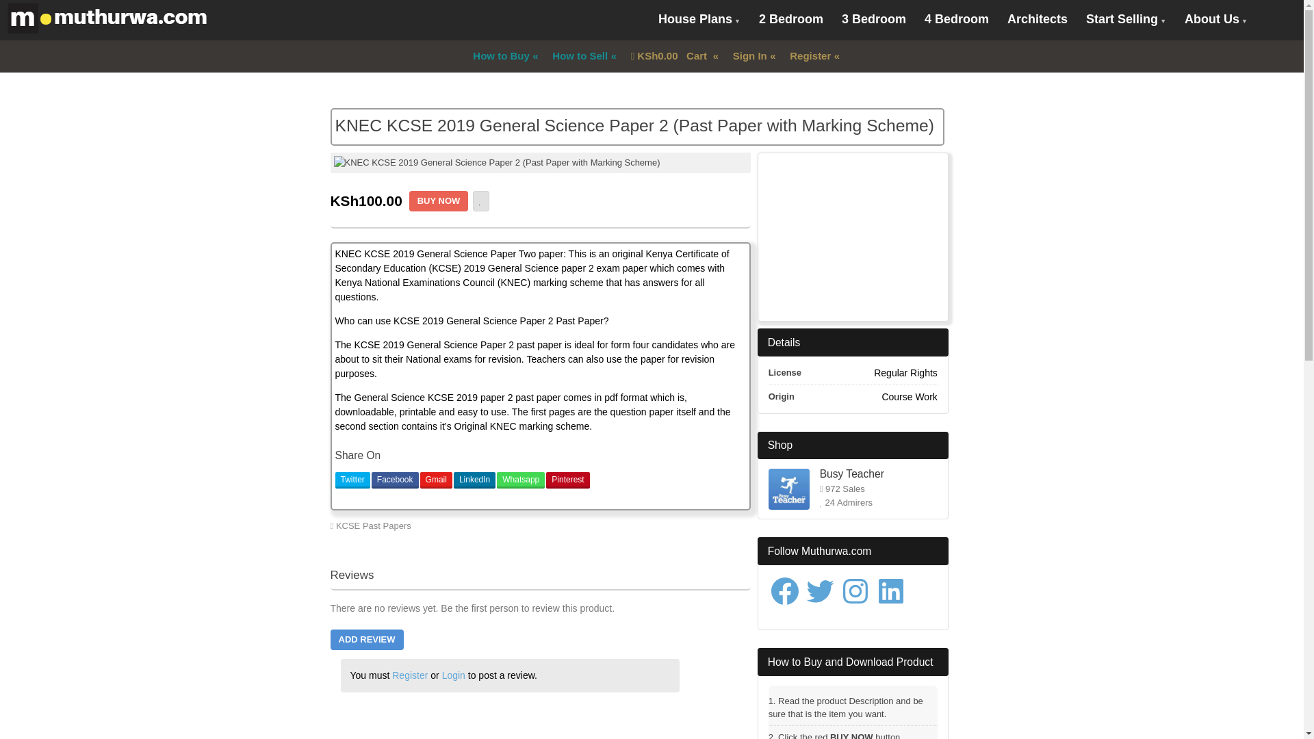 This screenshot has width=1314, height=739. What do you see at coordinates (436, 480) in the screenshot?
I see `Gmail` at bounding box center [436, 480].